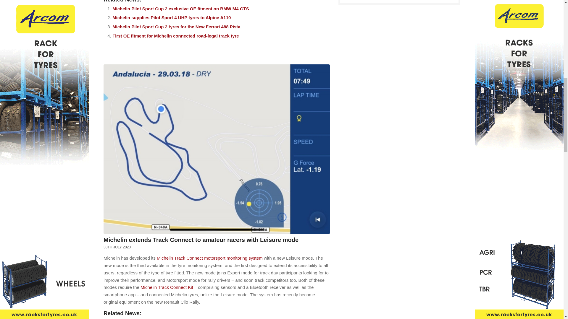 Image resolution: width=568 pixels, height=319 pixels. What do you see at coordinates (172, 17) in the screenshot?
I see `Michelin supplies Pilot Sport 4 UHP tyres to Alpine A110` at bounding box center [172, 17].